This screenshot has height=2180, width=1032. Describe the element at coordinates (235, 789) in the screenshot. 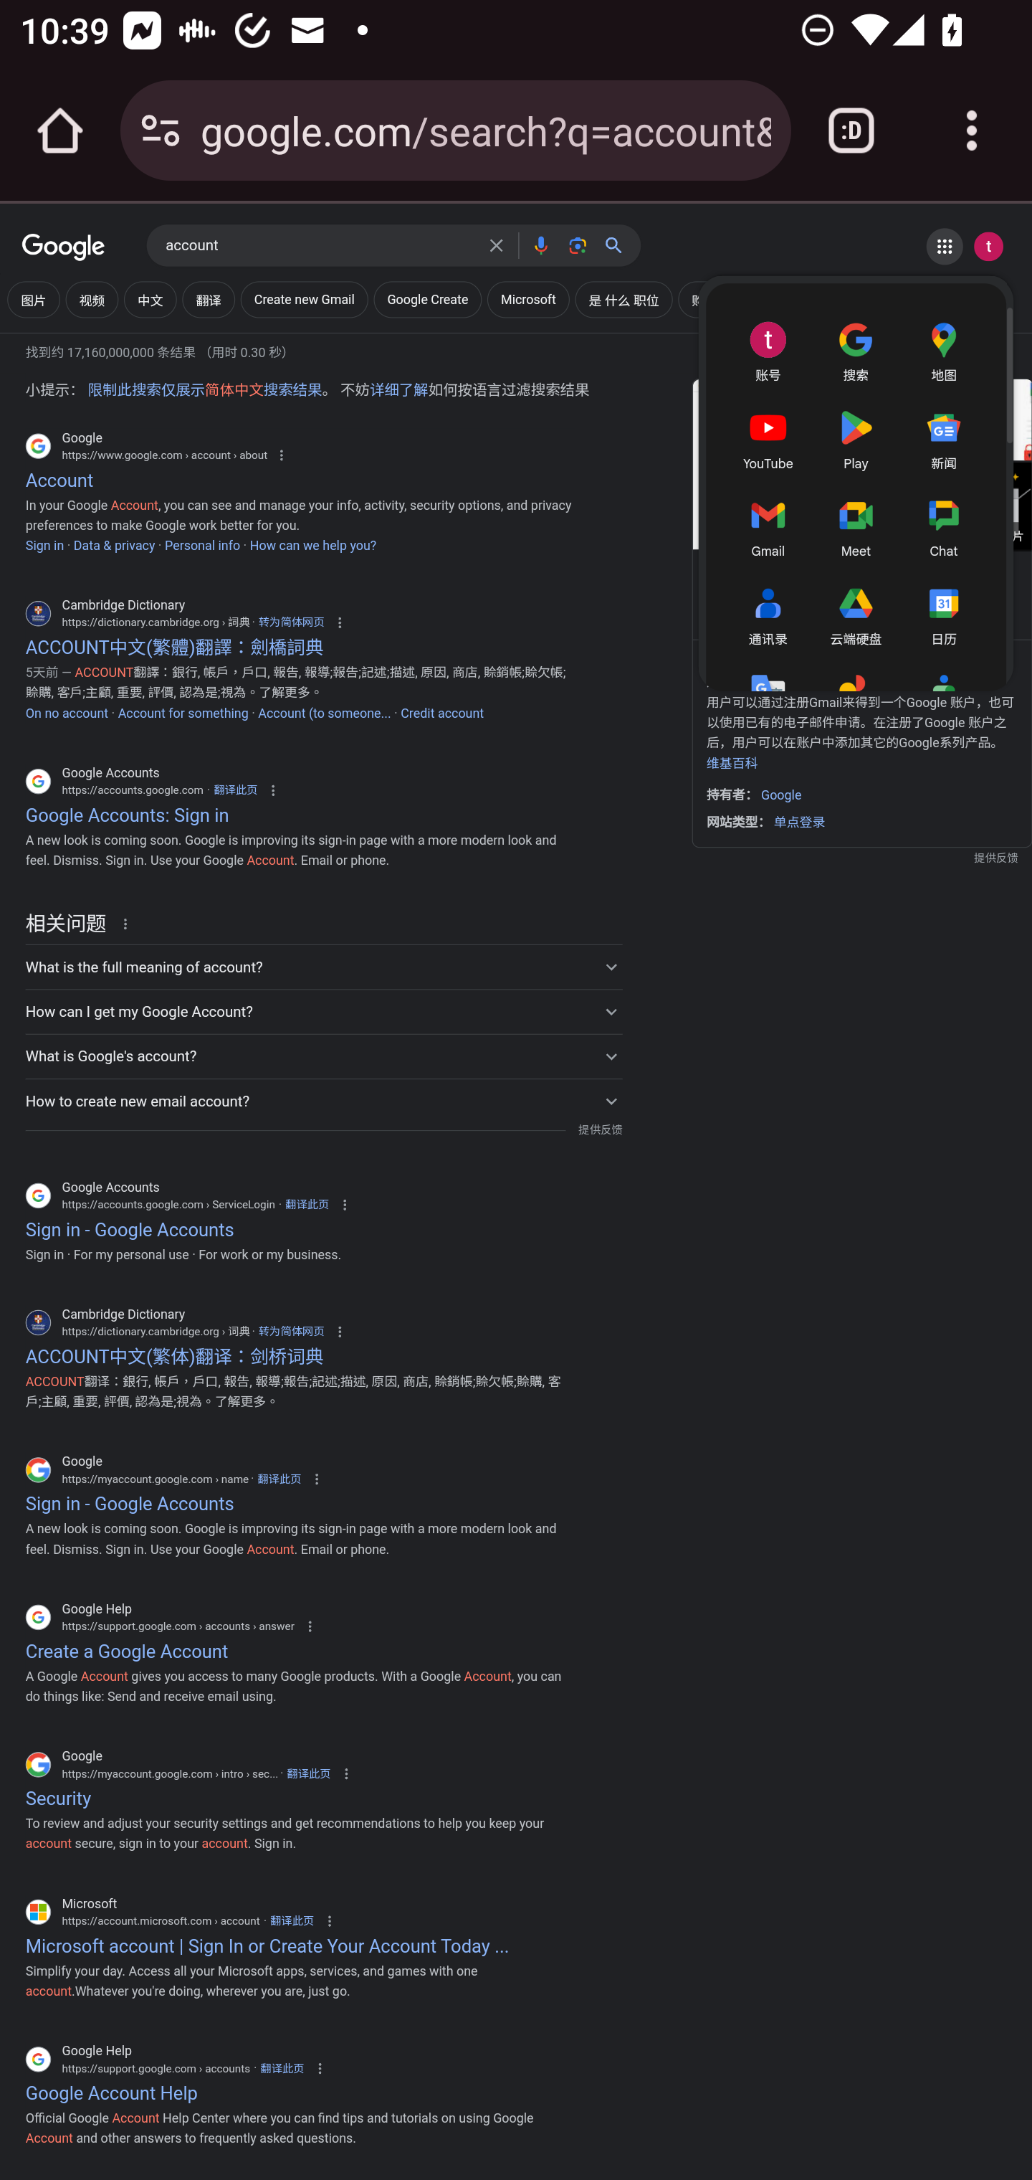

I see `翻译此页` at that location.